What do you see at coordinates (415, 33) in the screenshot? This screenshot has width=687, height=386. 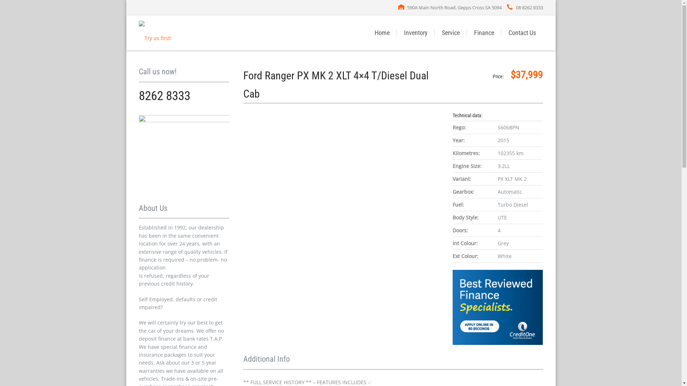 I see `Inventory` at bounding box center [415, 33].